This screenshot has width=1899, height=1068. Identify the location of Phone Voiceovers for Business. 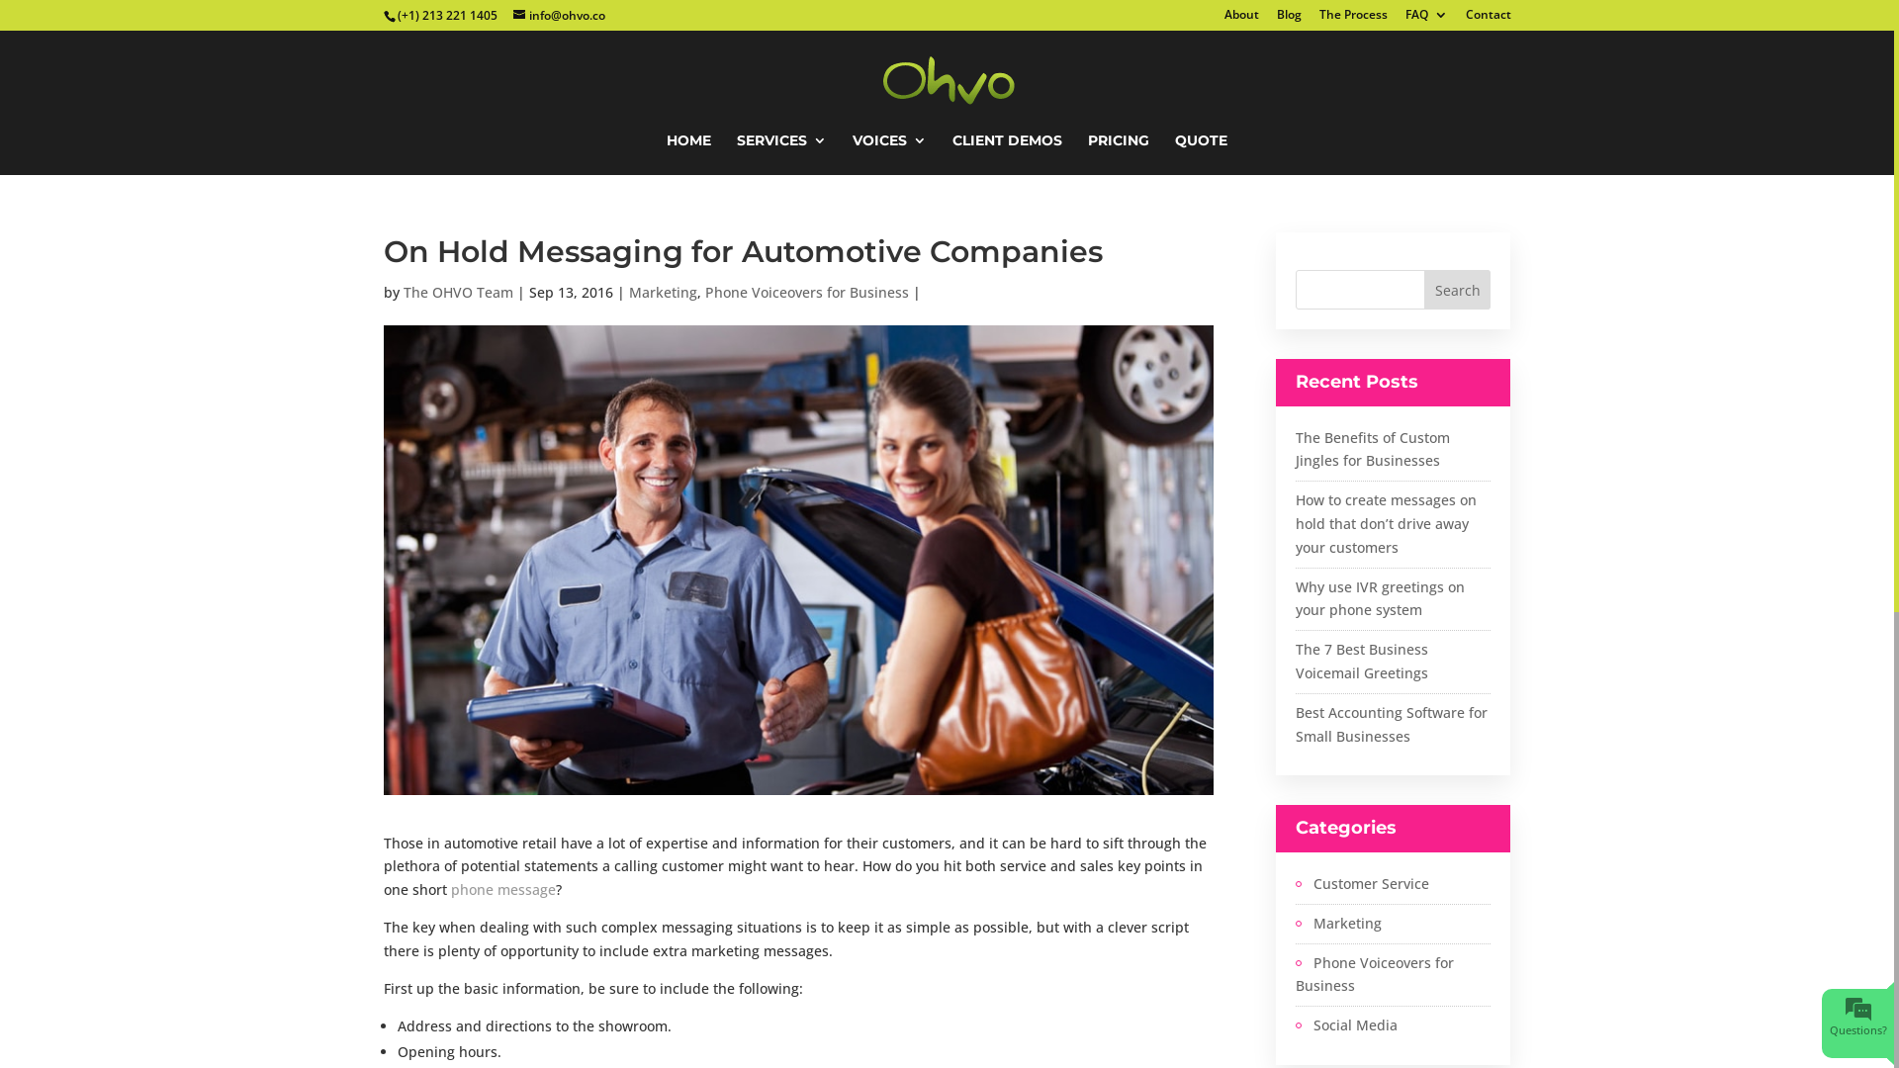
(1394, 975).